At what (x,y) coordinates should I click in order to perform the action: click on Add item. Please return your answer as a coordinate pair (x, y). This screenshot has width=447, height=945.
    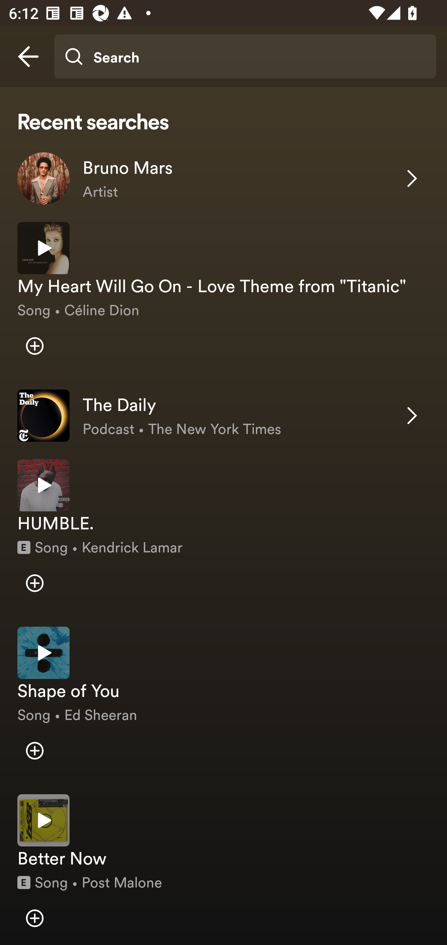
    Looking at the image, I should click on (34, 918).